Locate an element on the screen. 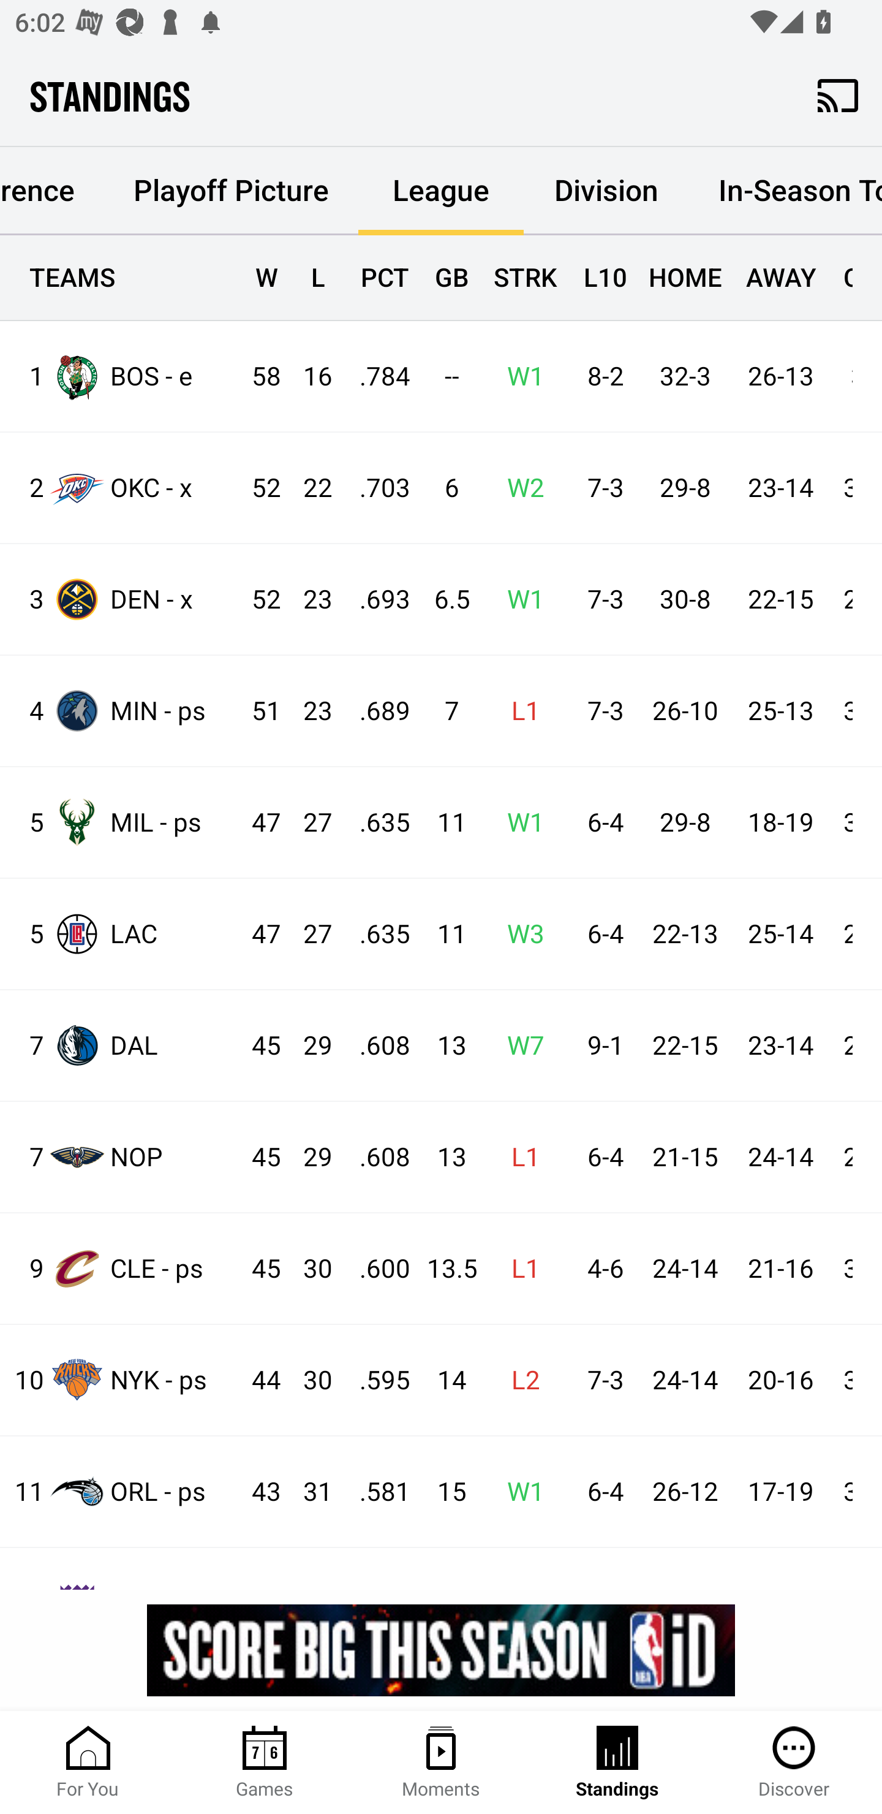 This screenshot has width=882, height=1814. 20-16 is located at coordinates (780, 1380).